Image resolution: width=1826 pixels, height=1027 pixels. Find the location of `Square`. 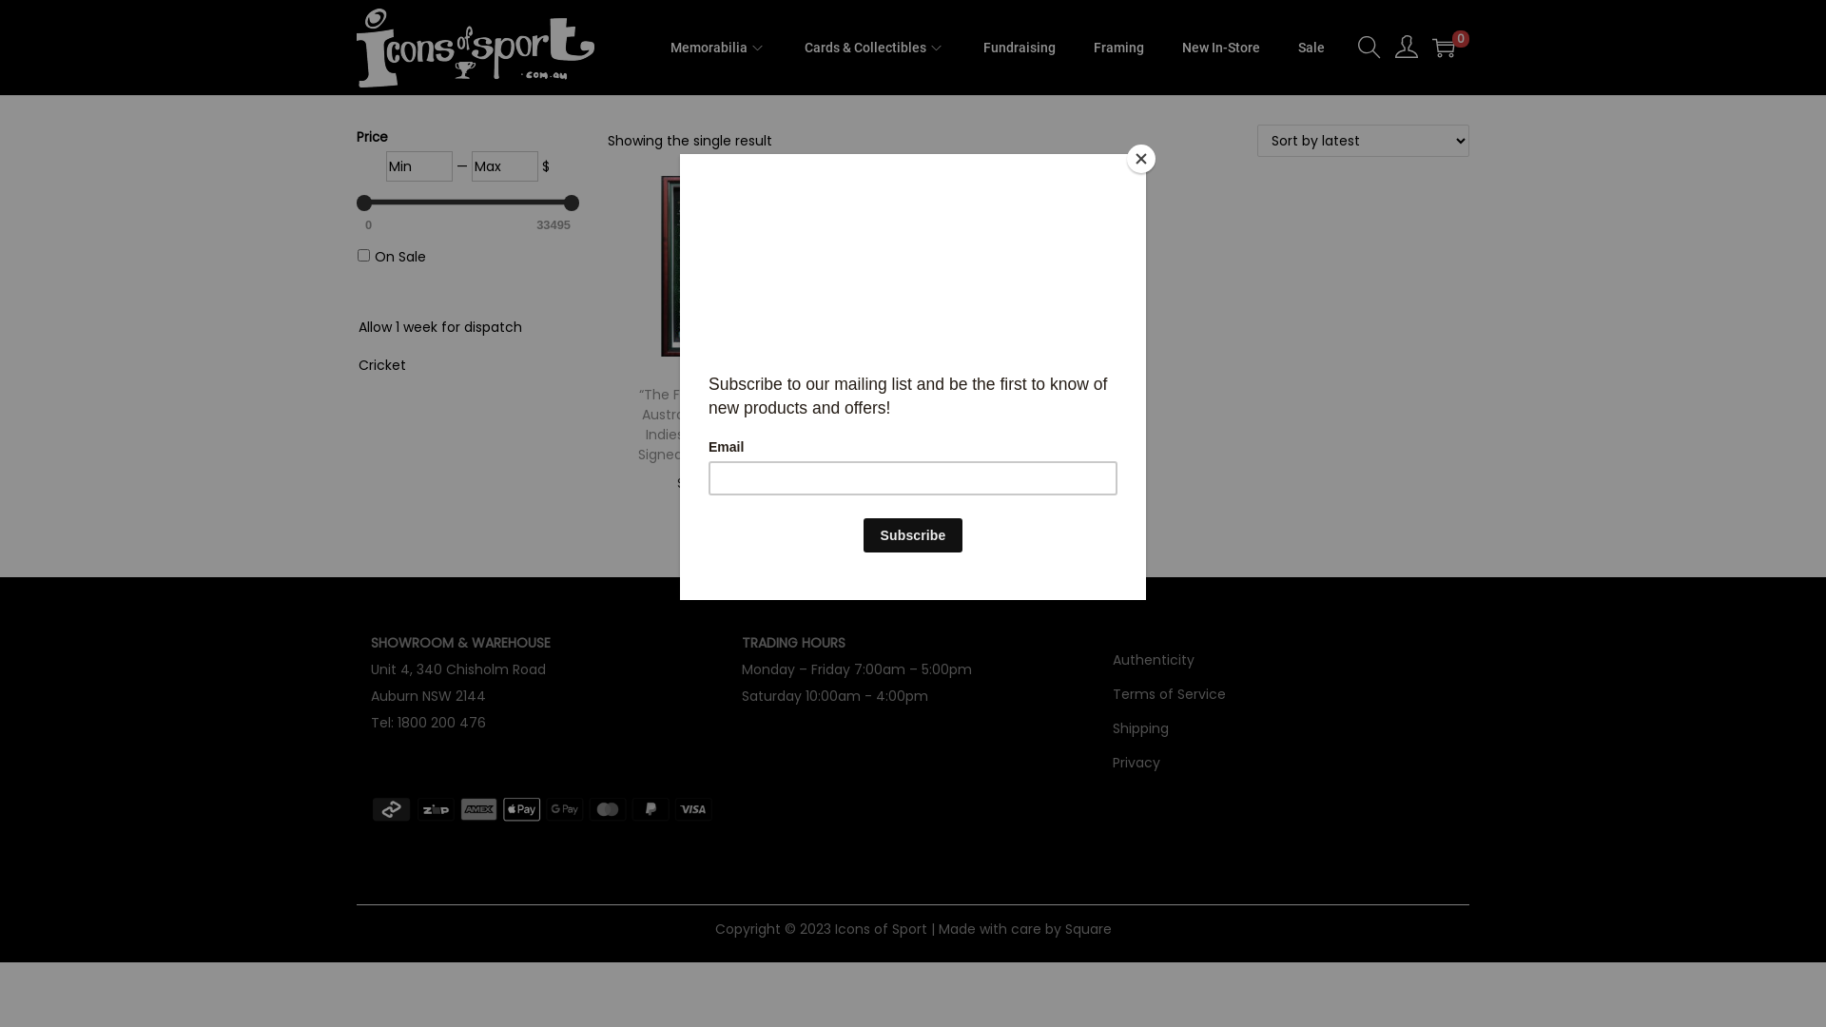

Square is located at coordinates (1088, 929).